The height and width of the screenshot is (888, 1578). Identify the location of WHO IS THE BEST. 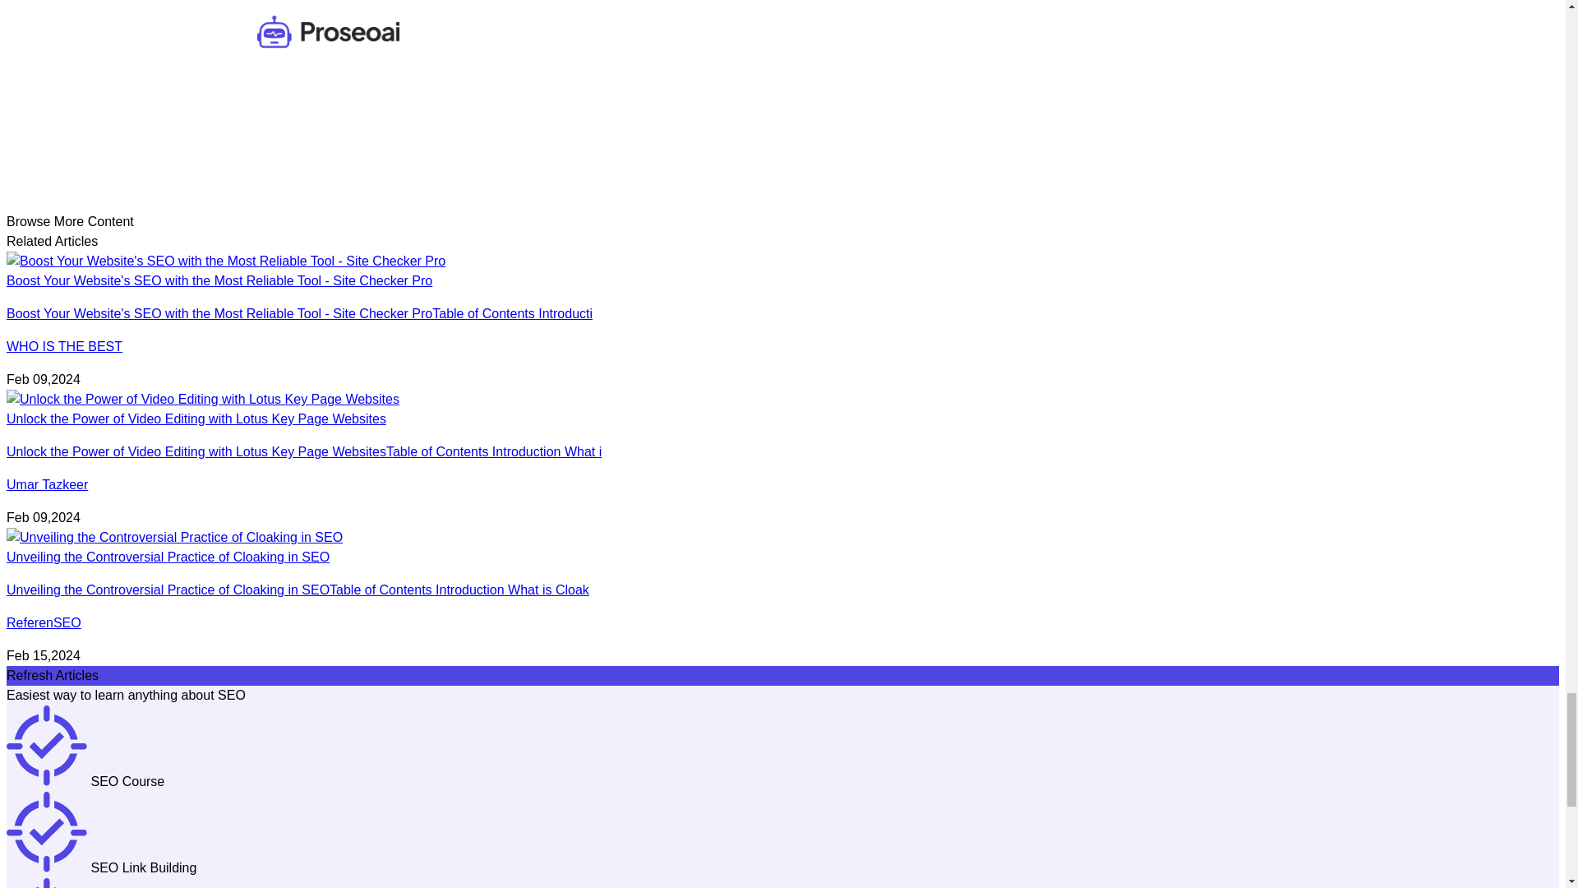
(64, 345).